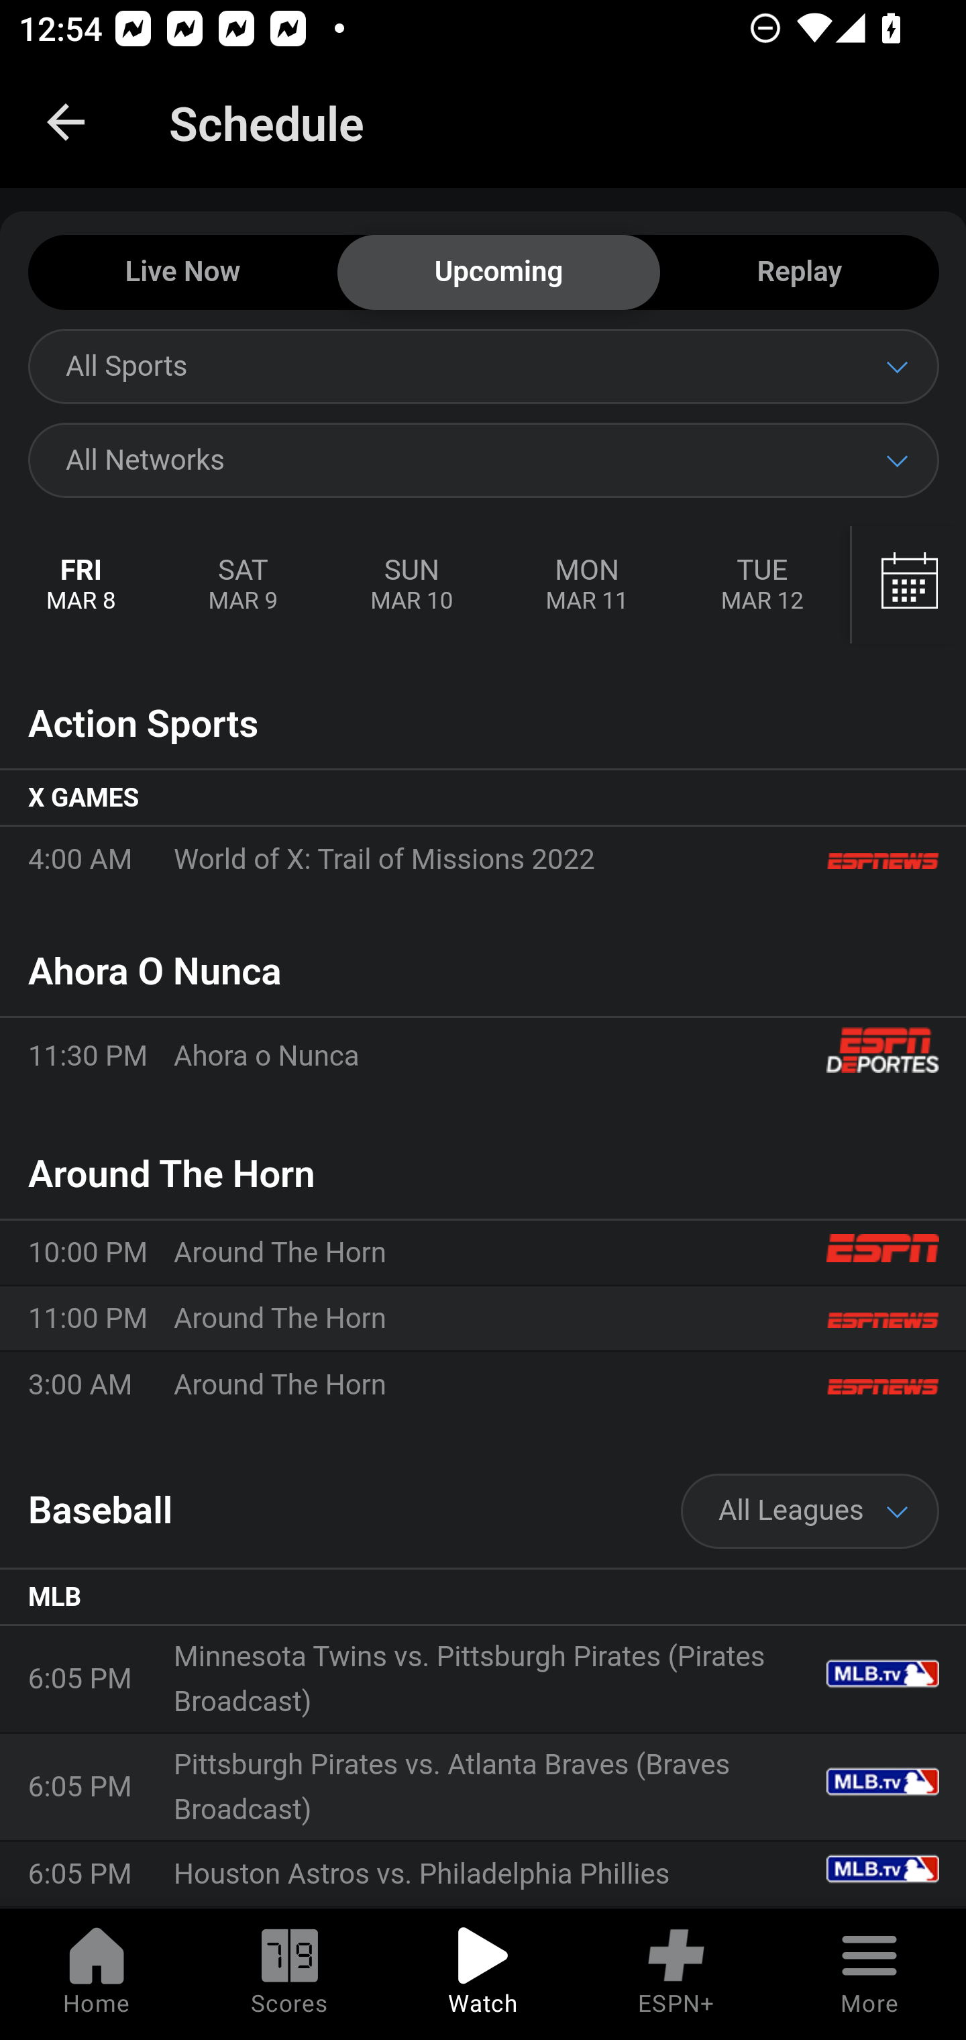 Image resolution: width=966 pixels, height=2040 pixels. I want to click on Home, so click(97, 1974).